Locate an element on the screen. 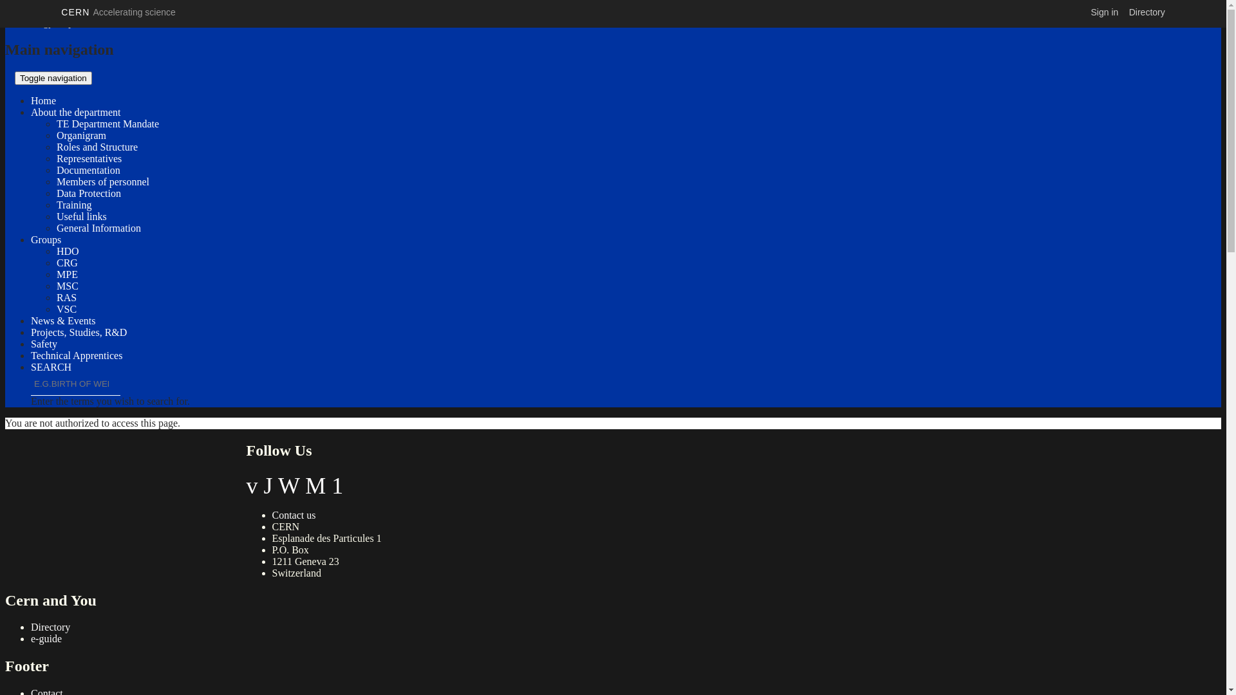 The image size is (1236, 695). Data Protection is located at coordinates (89, 193).